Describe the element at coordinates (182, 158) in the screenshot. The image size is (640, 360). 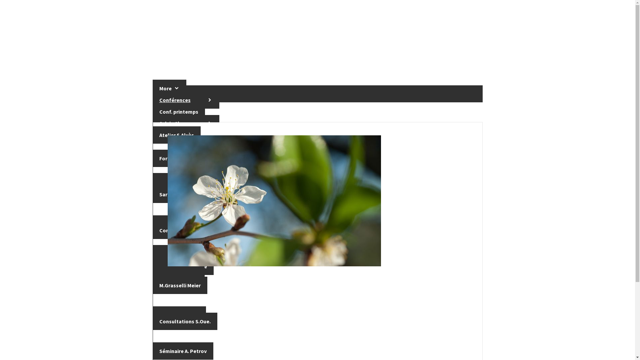
I see `Formation en ligne` at that location.